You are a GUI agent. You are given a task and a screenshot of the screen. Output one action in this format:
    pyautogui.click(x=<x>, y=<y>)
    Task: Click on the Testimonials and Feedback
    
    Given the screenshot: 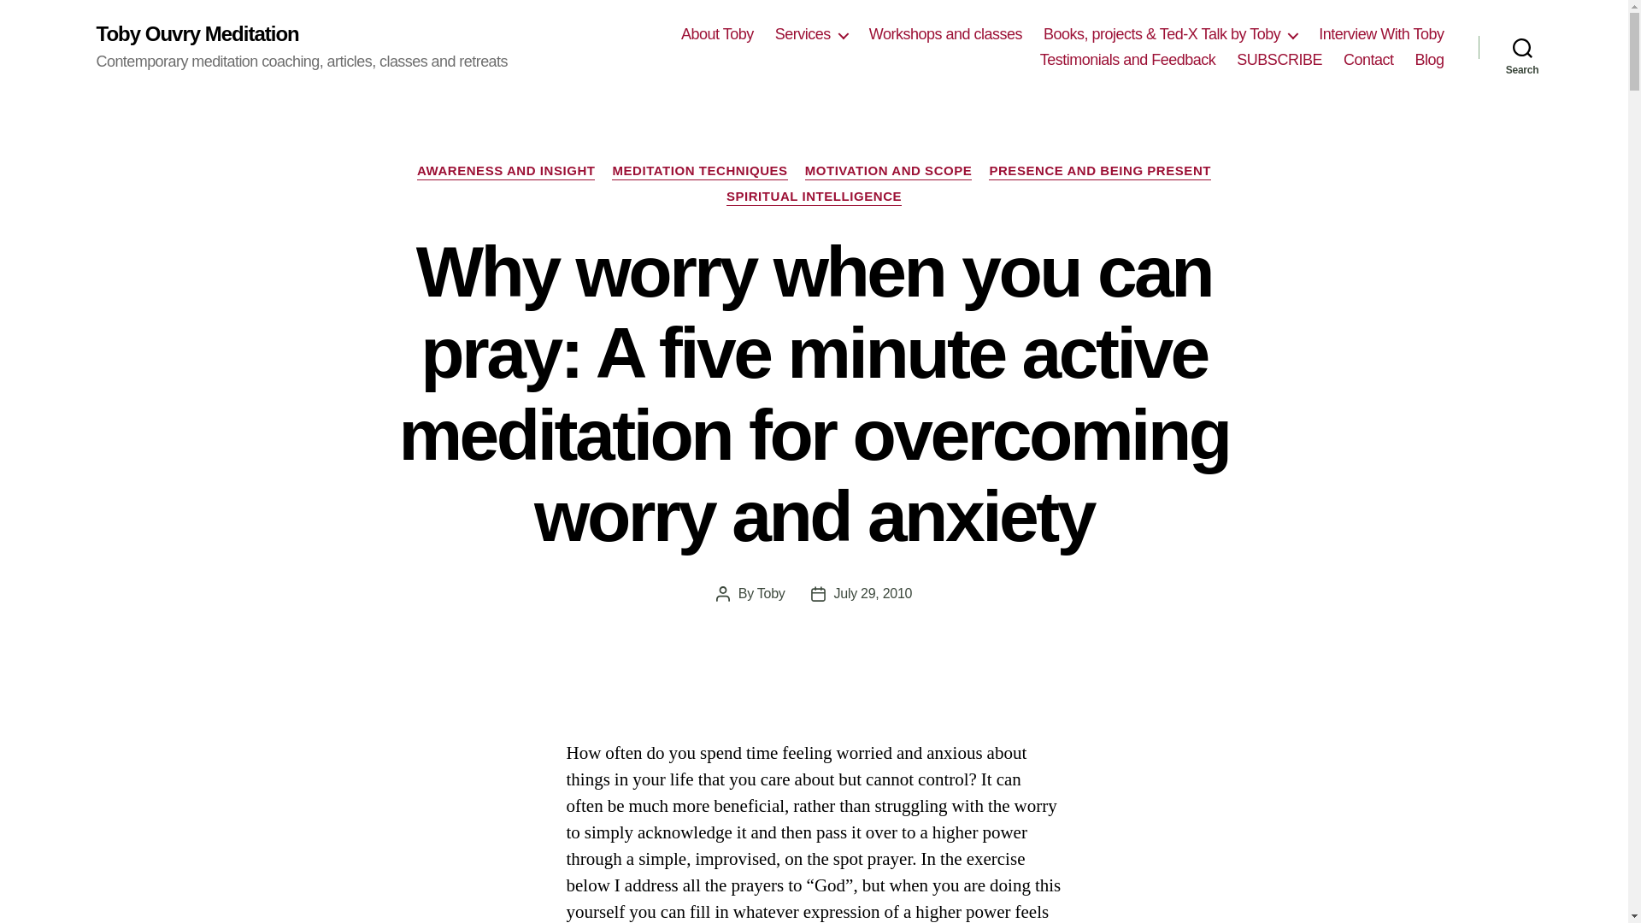 What is the action you would take?
    pyautogui.click(x=1128, y=61)
    